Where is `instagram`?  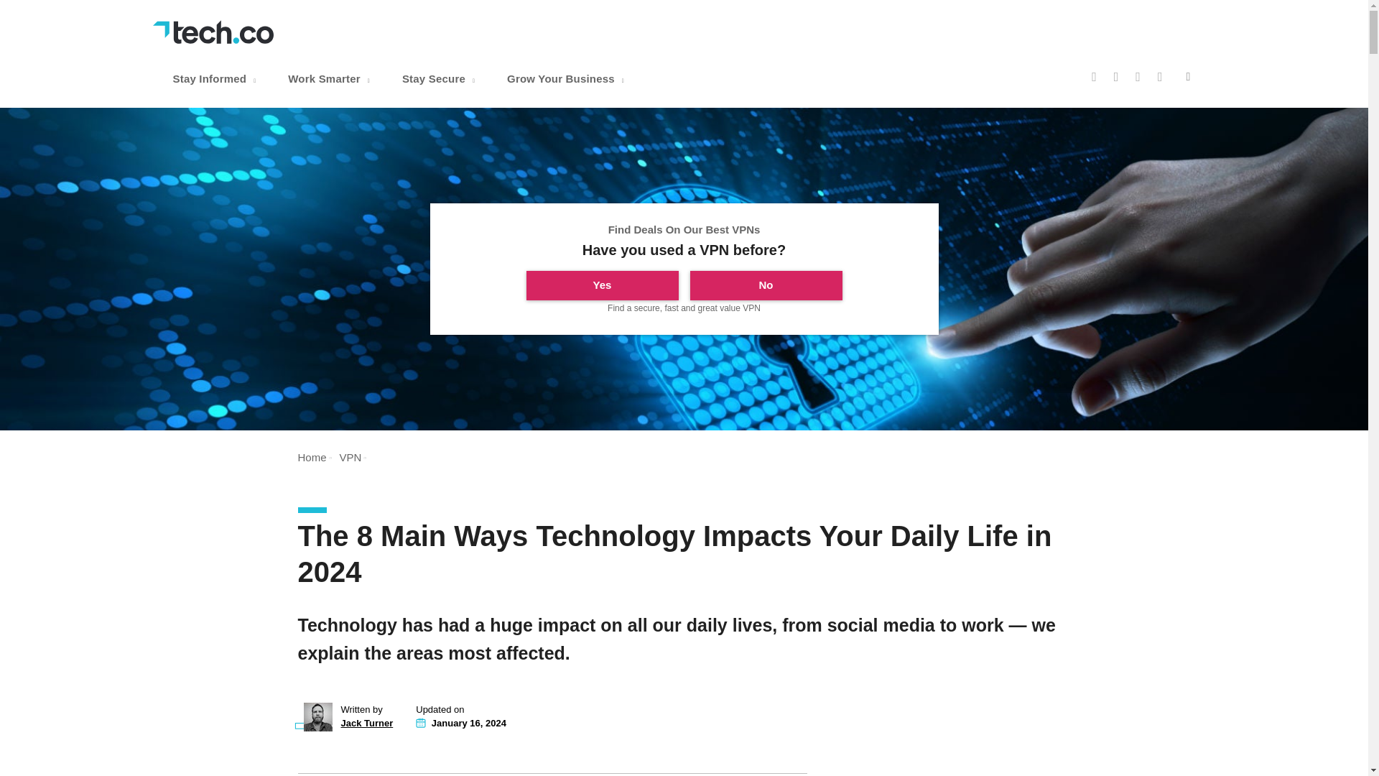 instagram is located at coordinates (1138, 76).